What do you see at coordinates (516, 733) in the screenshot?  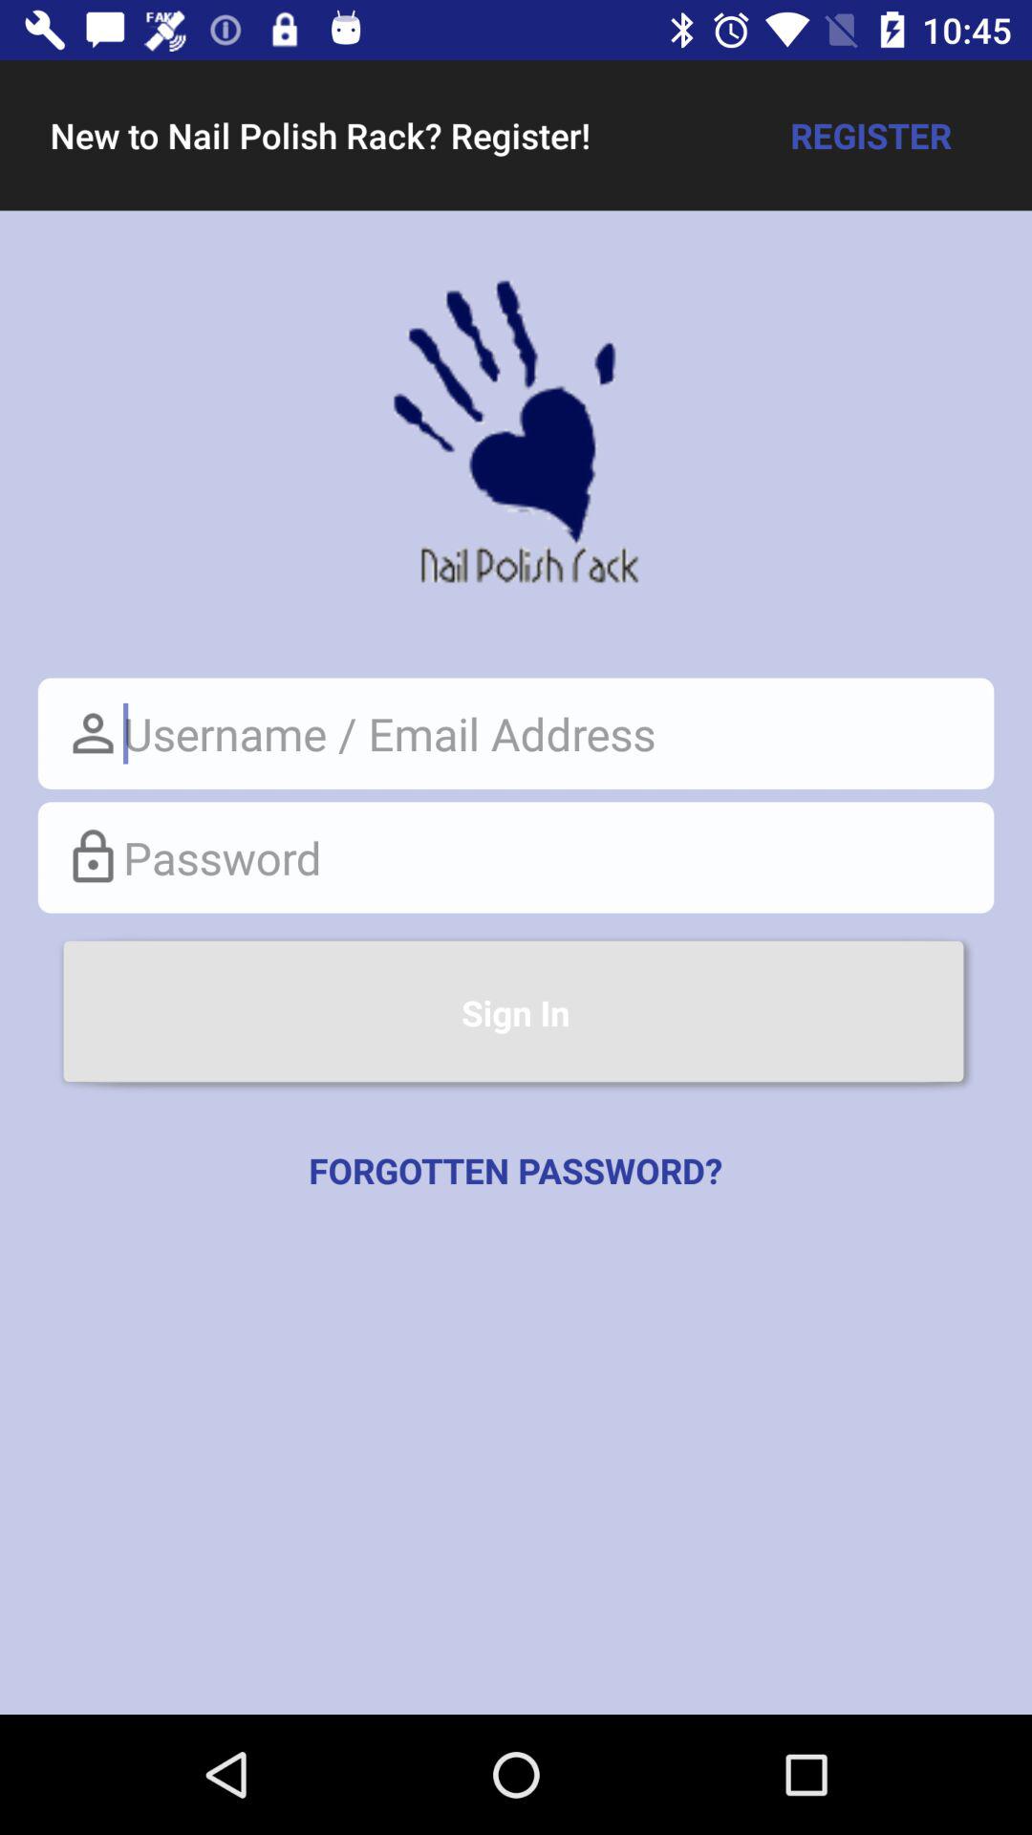 I see `enter username` at bounding box center [516, 733].